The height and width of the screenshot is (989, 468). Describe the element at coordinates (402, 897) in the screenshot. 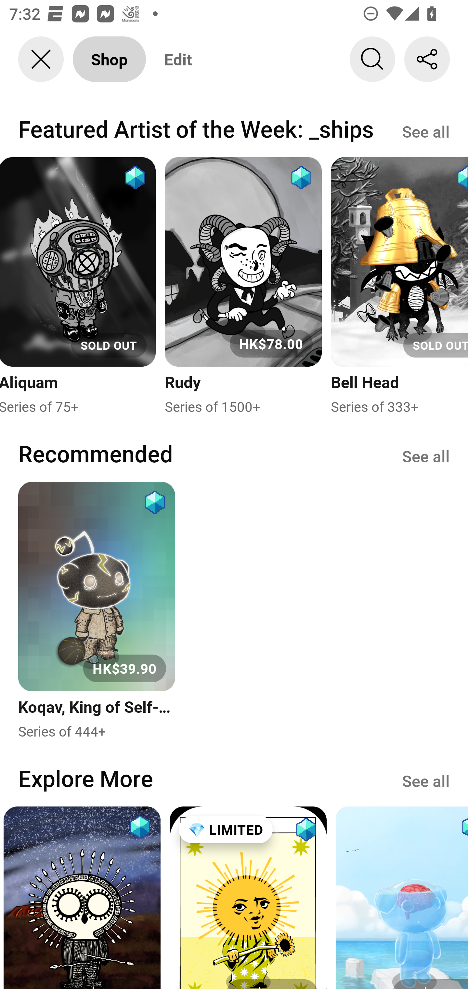

I see `Masu Water, Series of 205+, HK$198.00` at that location.